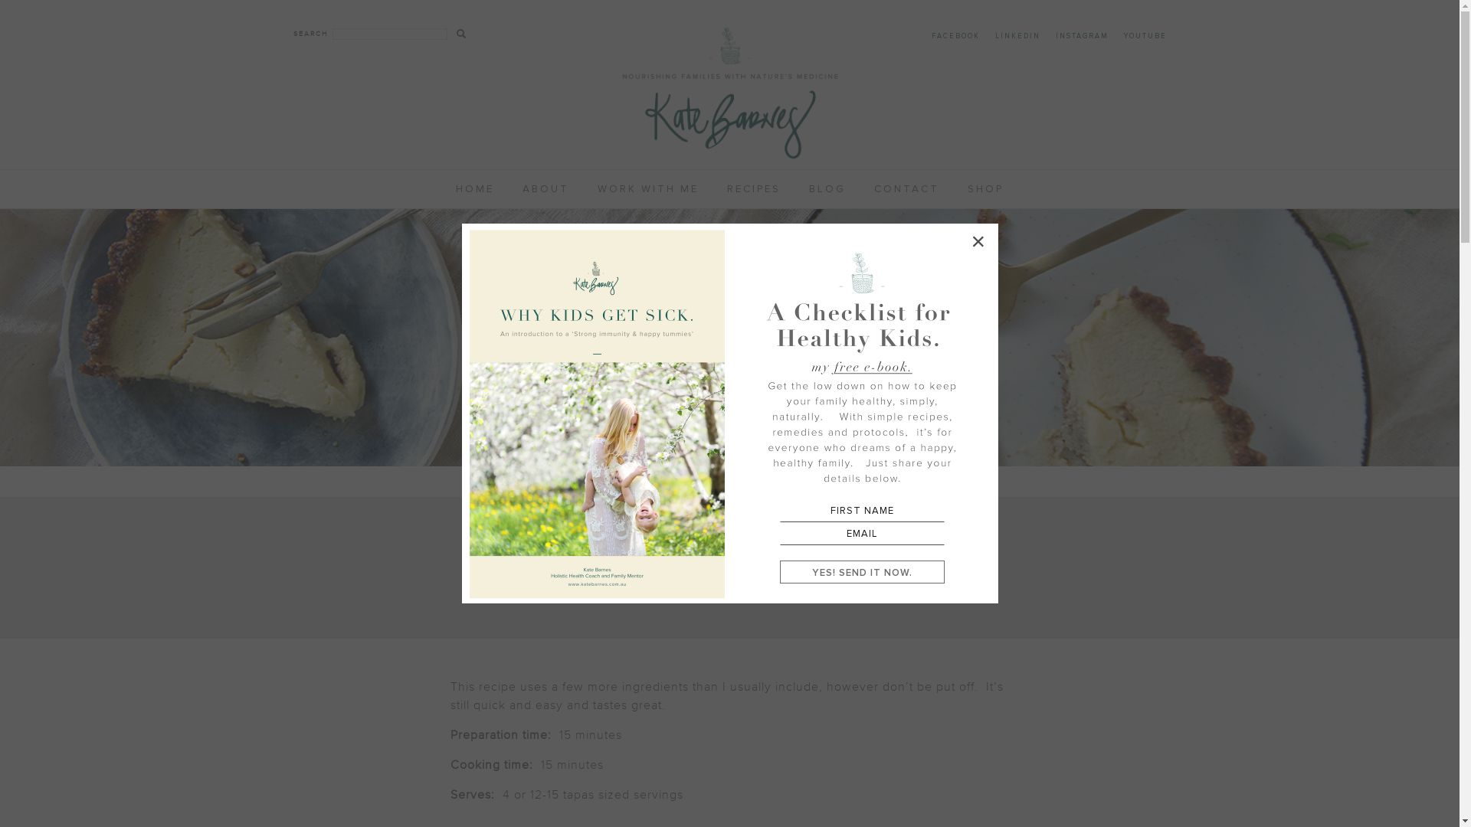 The width and height of the screenshot is (1471, 827). Describe the element at coordinates (1017, 37) in the screenshot. I see `LINKEDIN` at that location.